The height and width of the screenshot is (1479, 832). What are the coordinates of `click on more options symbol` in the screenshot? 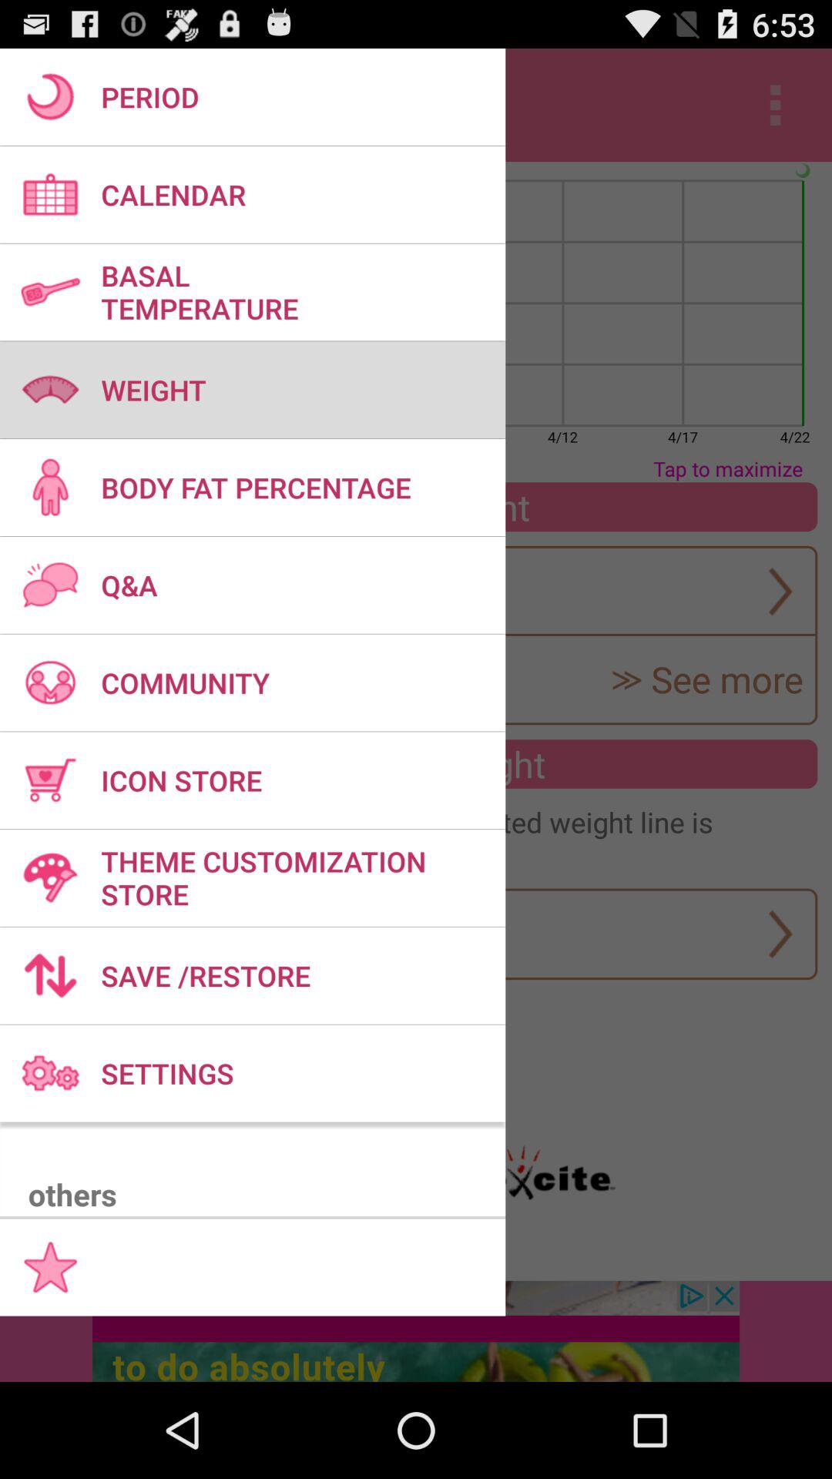 It's located at (775, 105).